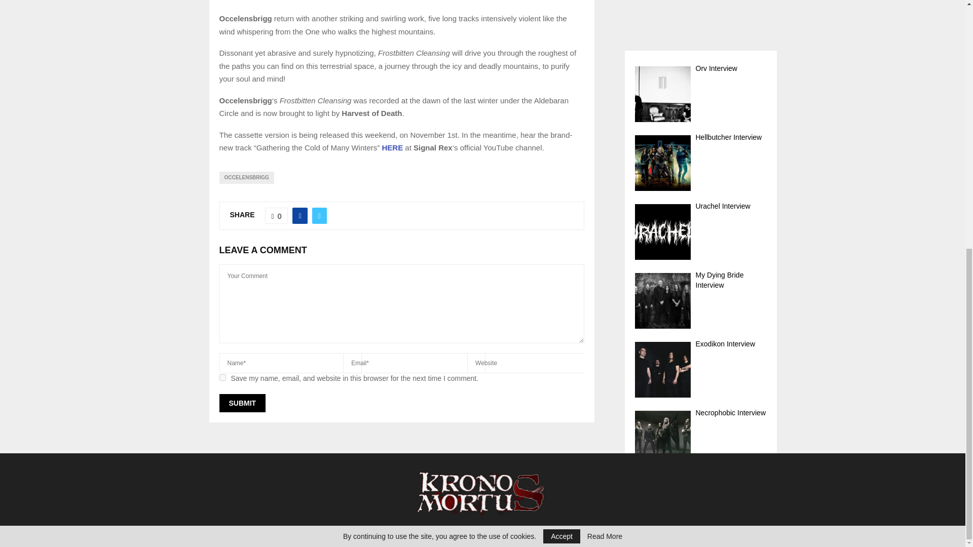 This screenshot has height=547, width=973. I want to click on HERE, so click(392, 147).